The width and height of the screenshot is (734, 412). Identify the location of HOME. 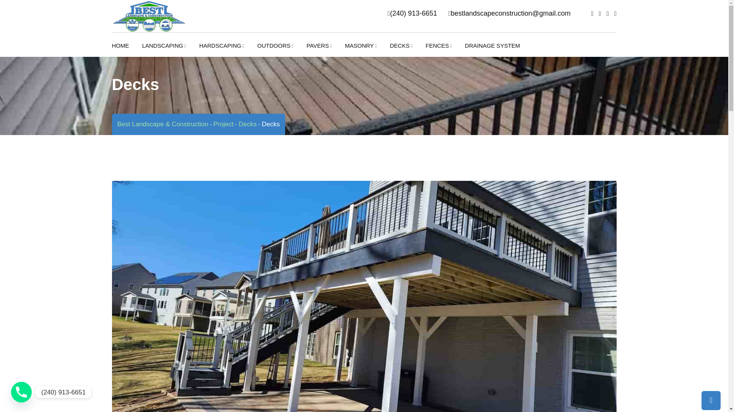
(125, 50).